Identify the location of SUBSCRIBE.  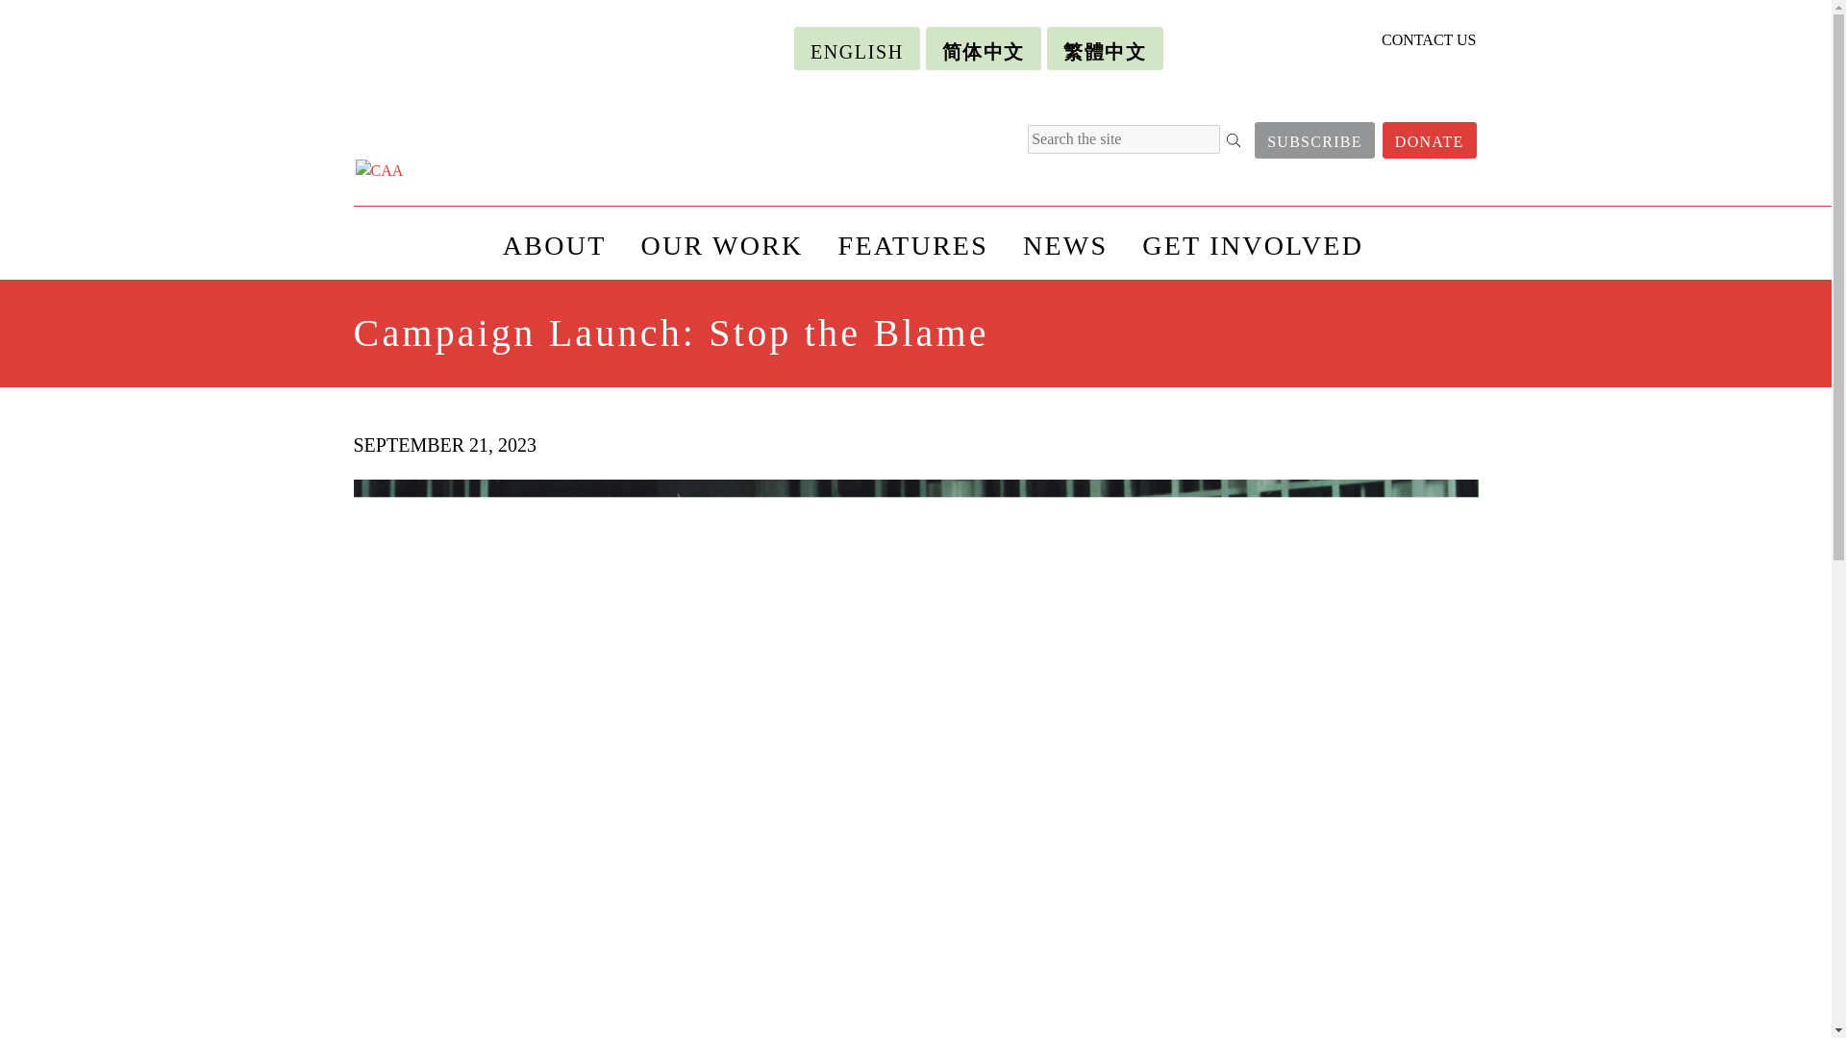
(1315, 140).